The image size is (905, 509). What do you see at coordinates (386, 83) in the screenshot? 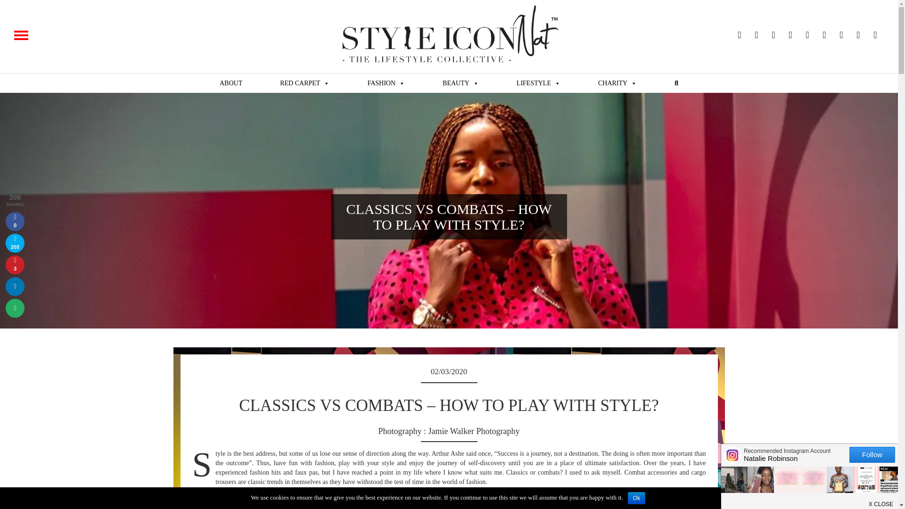
I see `FASHION` at bounding box center [386, 83].